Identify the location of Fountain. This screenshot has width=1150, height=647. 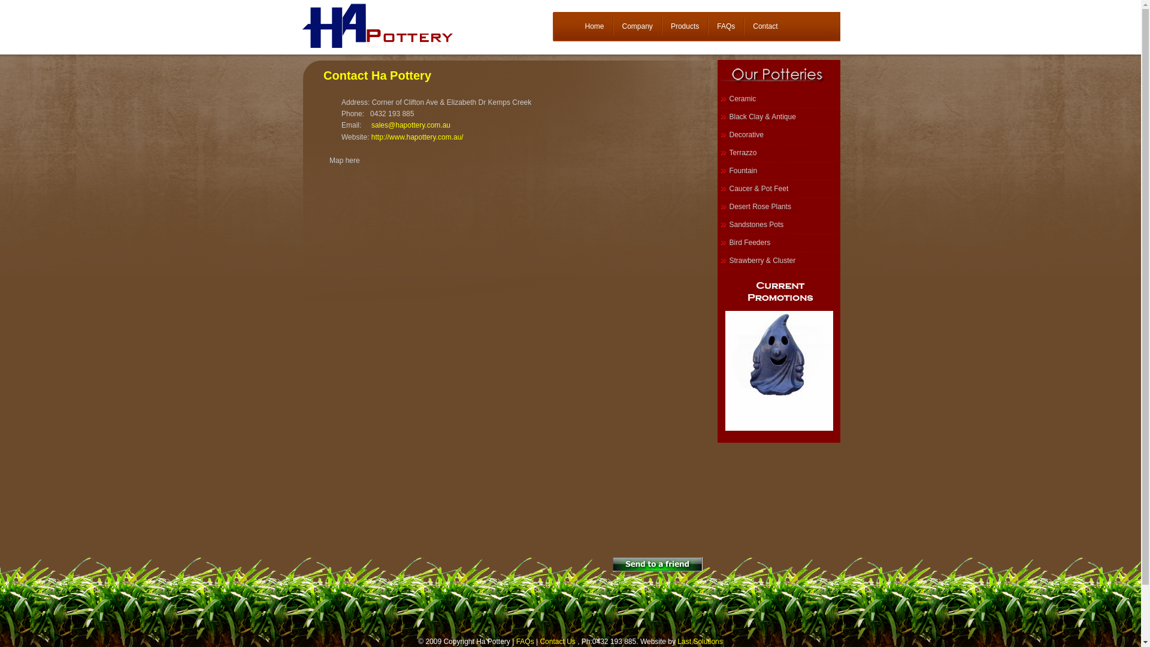
(779, 171).